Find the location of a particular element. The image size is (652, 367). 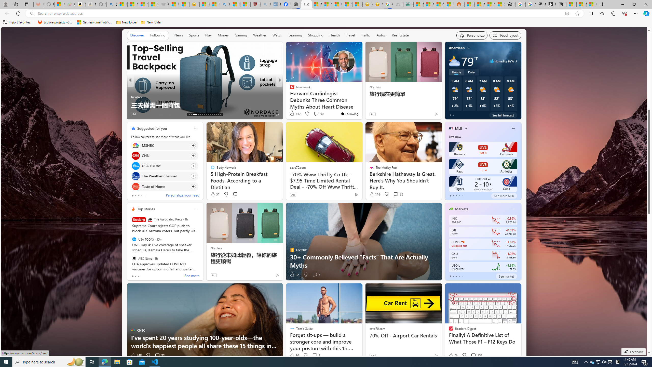

View comments 5 Comment is located at coordinates (316, 275).